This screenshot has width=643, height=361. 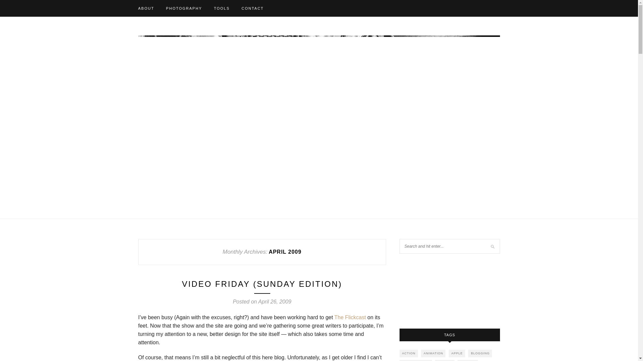 I want to click on CONTACT, so click(x=253, y=8).